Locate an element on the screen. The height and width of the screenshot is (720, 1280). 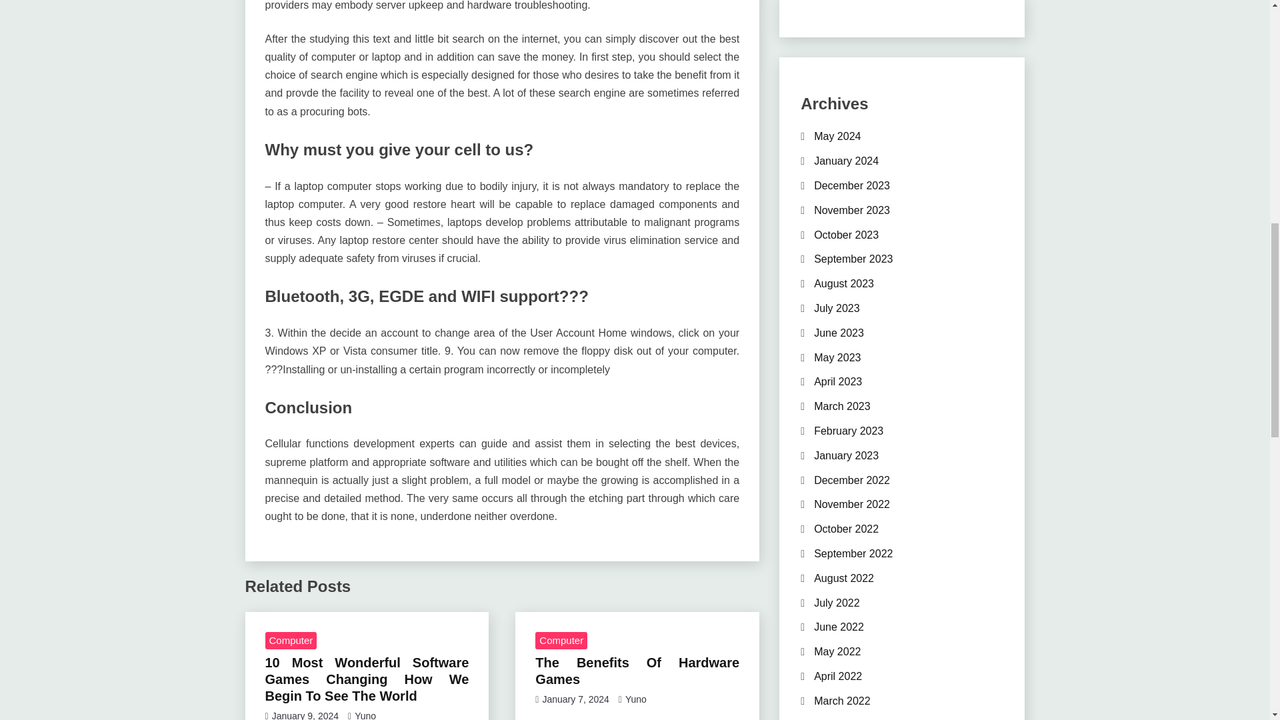
January 7, 2024 is located at coordinates (575, 699).